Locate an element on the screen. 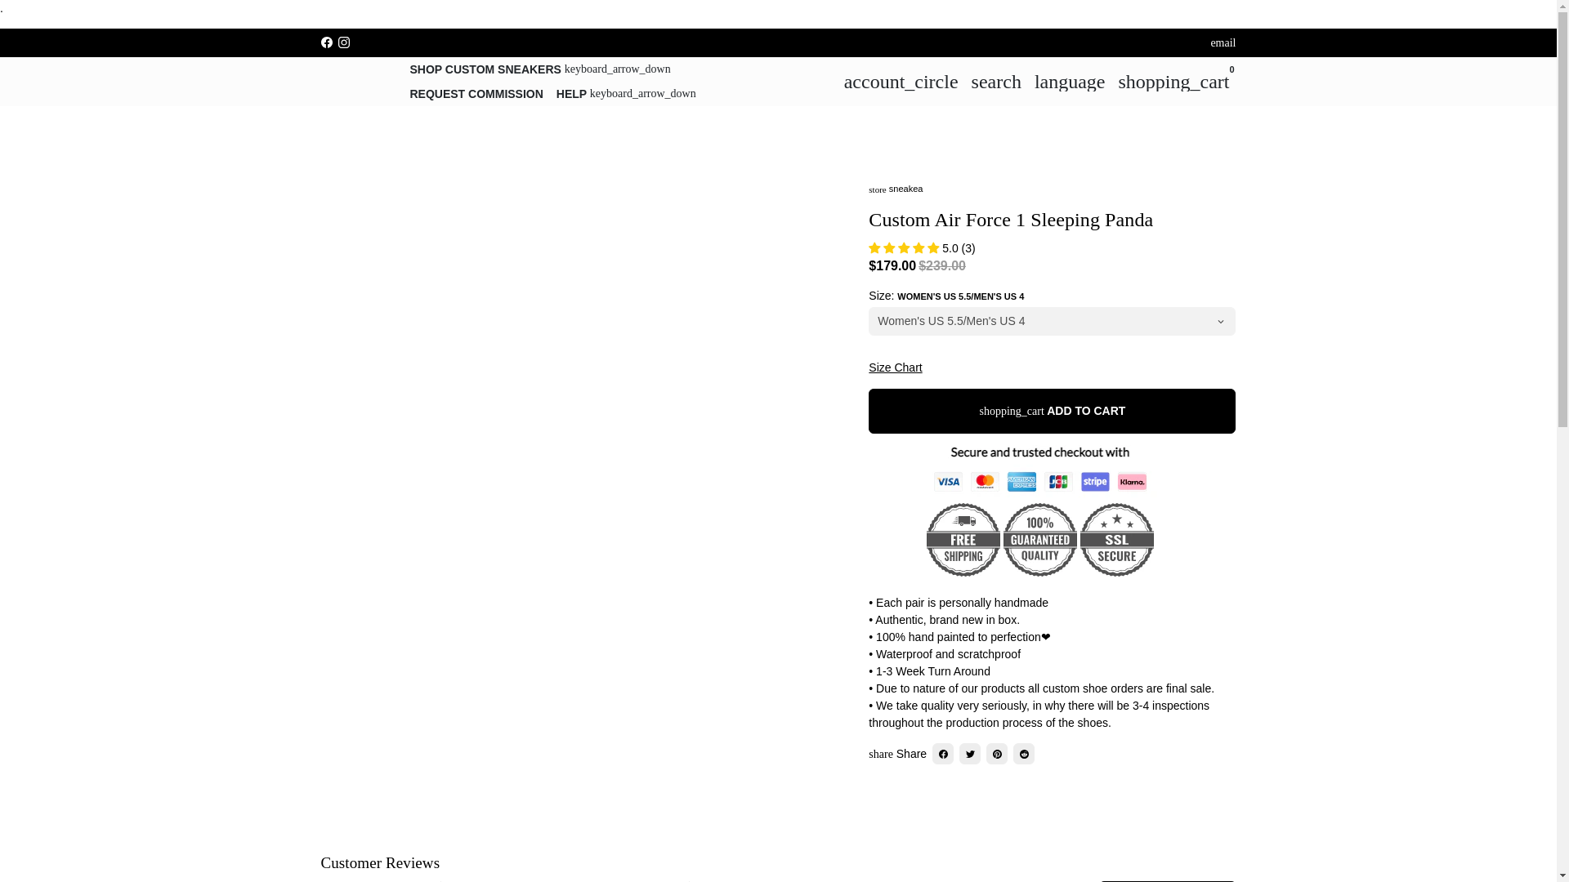  Search is located at coordinates (995, 81).